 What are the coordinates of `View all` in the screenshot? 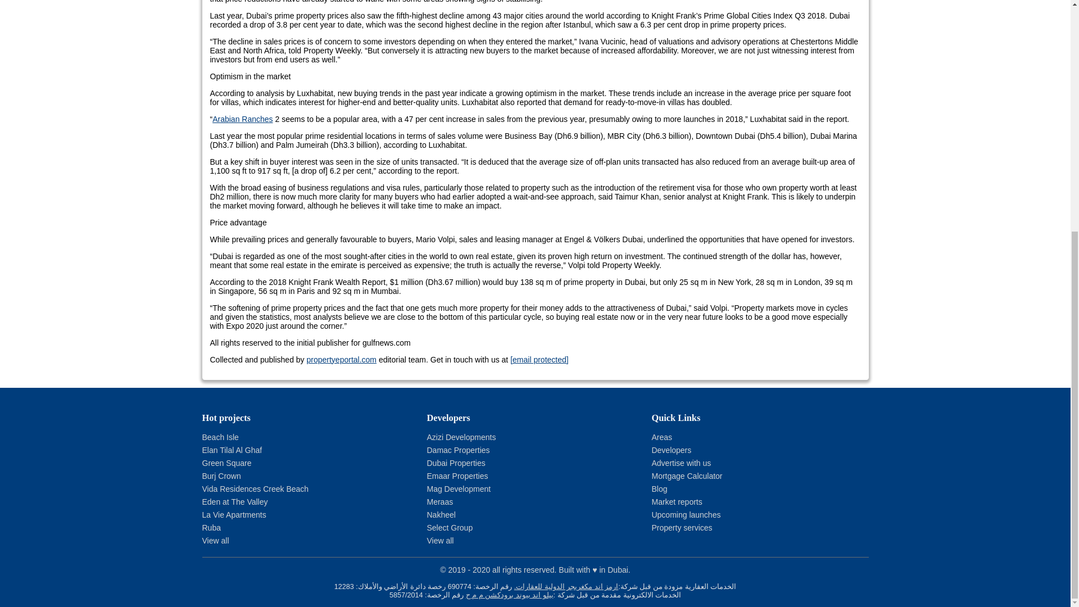 It's located at (216, 540).